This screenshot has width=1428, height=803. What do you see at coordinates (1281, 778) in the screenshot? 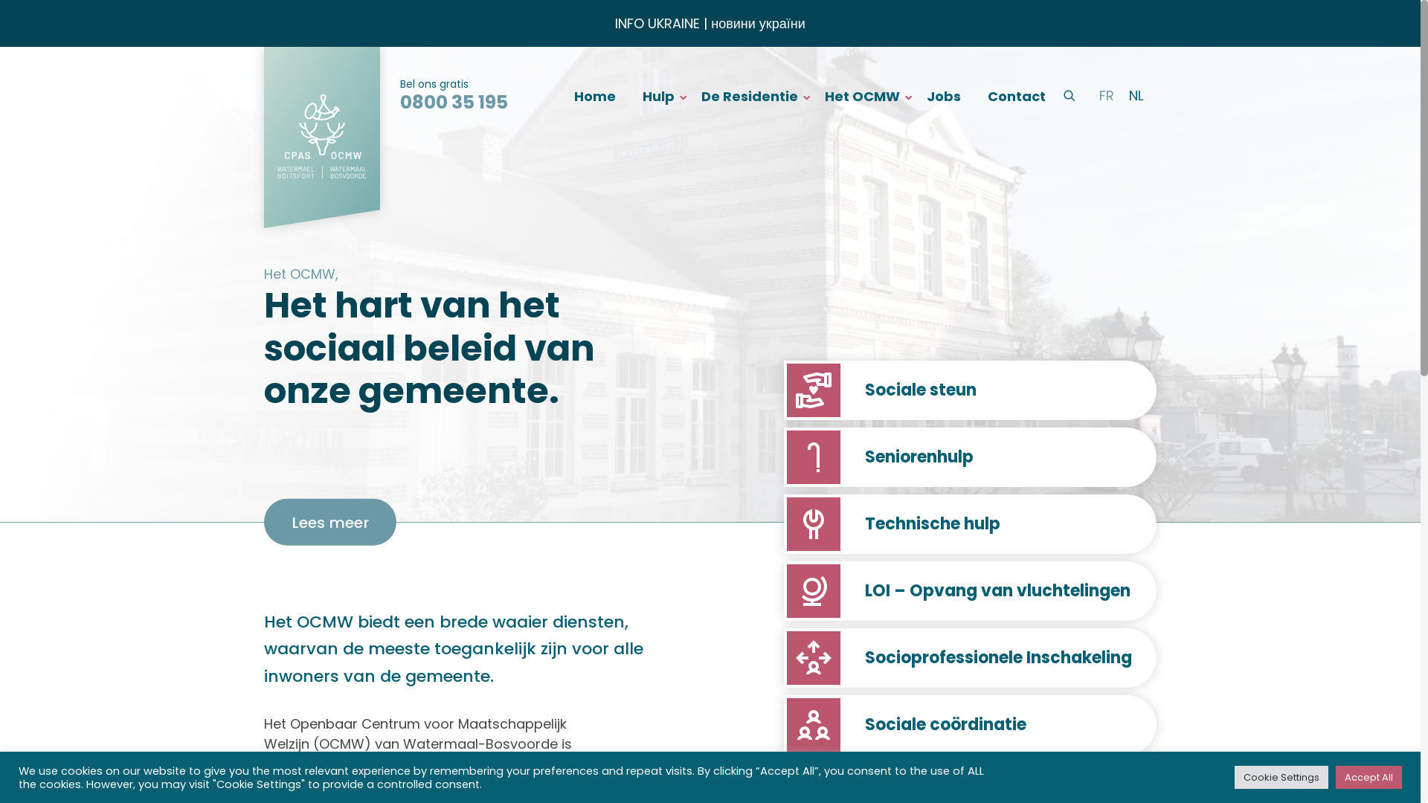
I see `Cookie Settings` at bounding box center [1281, 778].